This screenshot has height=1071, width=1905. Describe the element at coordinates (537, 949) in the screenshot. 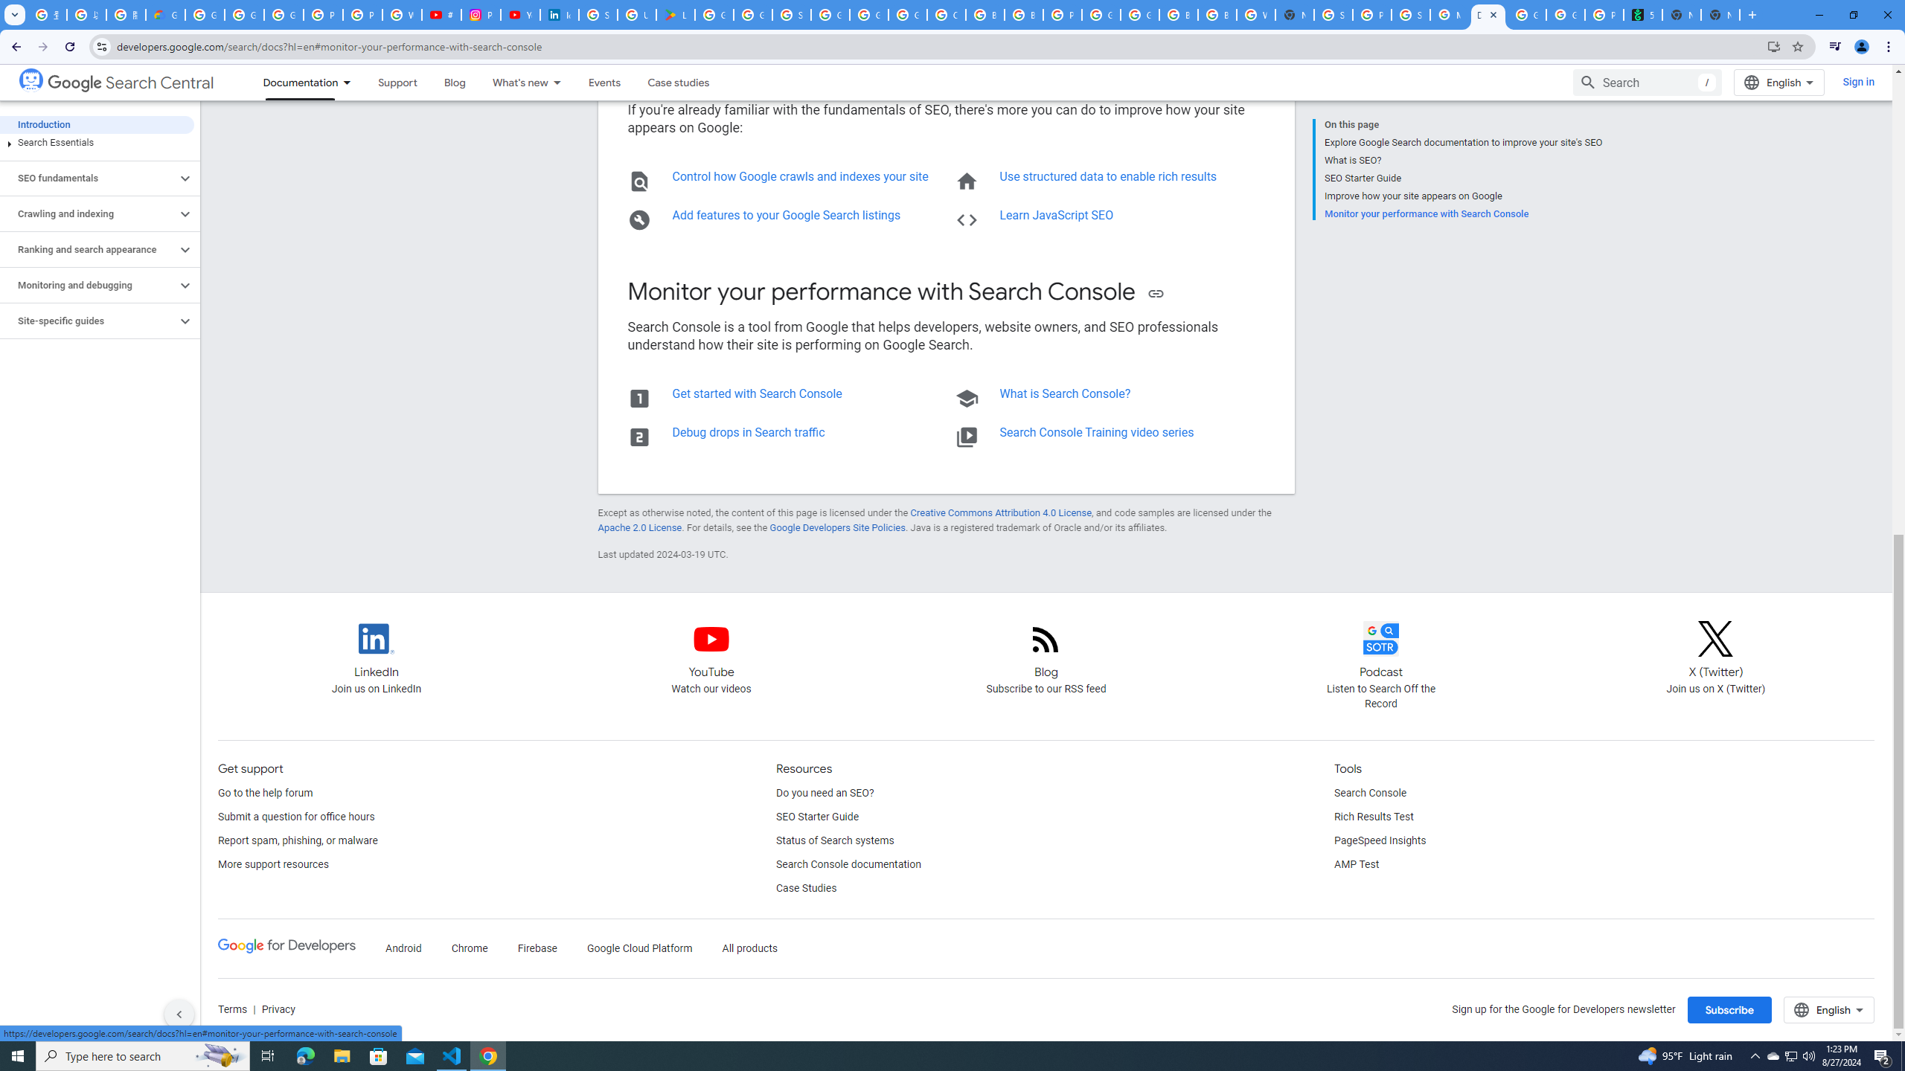

I see `Firebase` at that location.